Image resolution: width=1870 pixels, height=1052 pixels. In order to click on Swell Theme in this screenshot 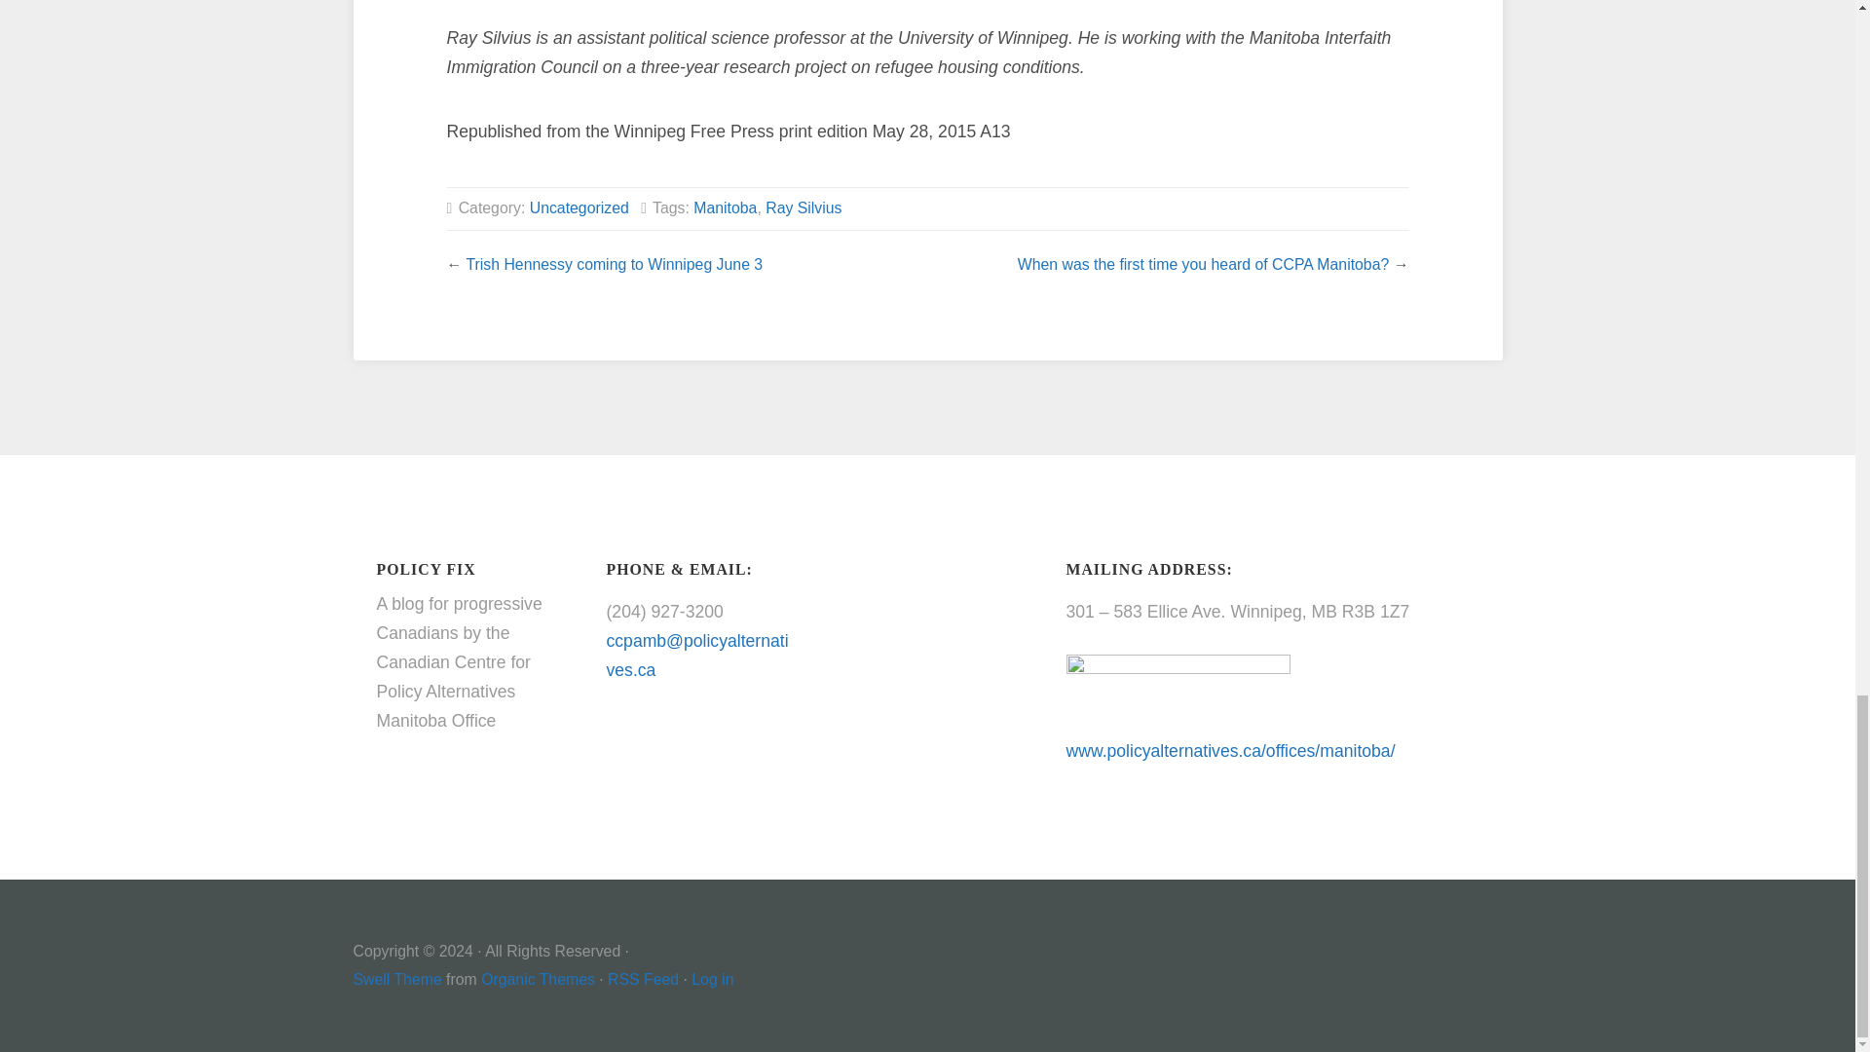, I will do `click(397, 979)`.